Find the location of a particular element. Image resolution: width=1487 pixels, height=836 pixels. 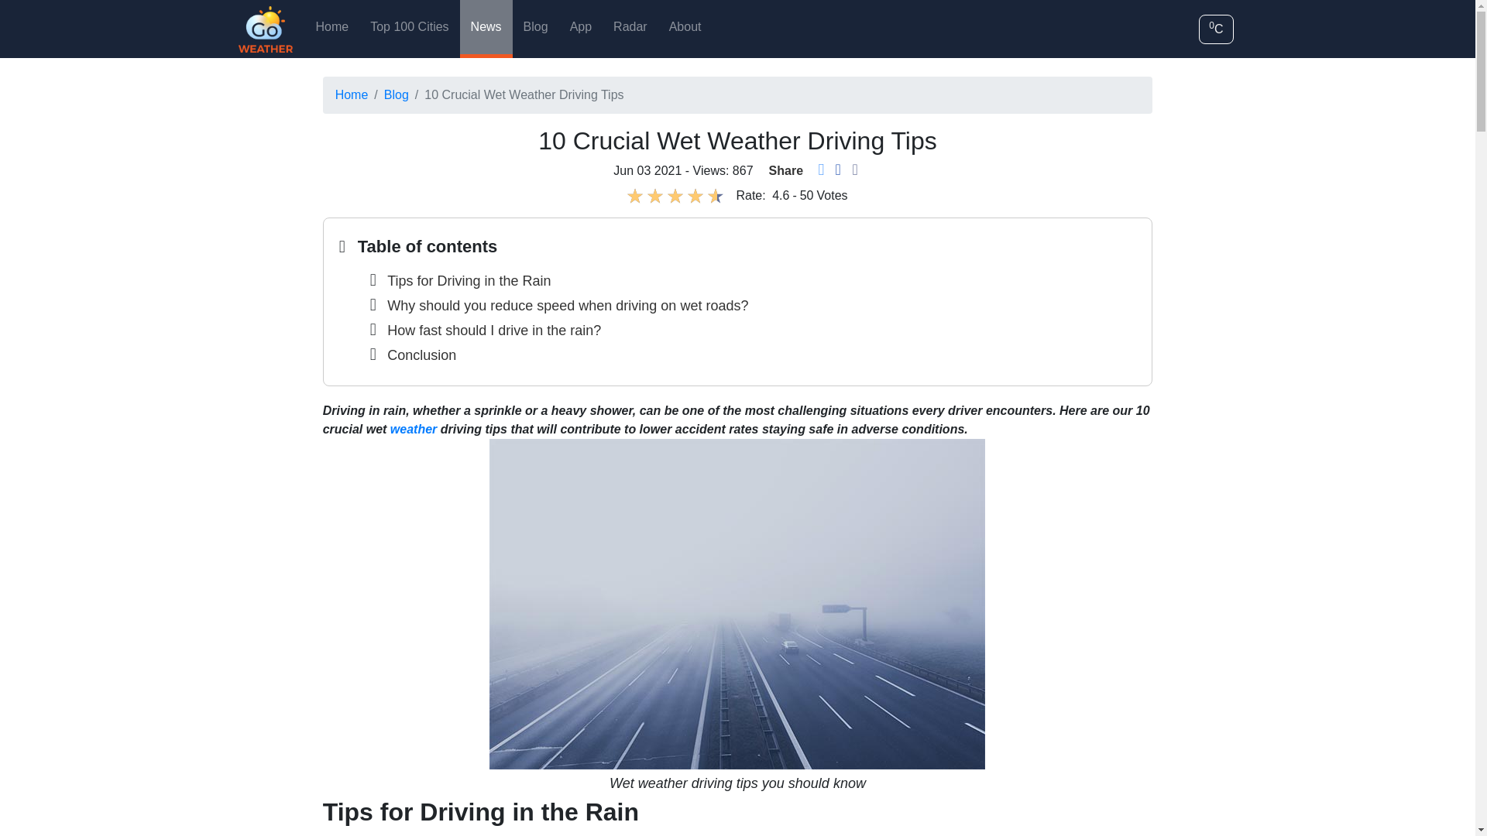

messages.share is located at coordinates (853, 170).